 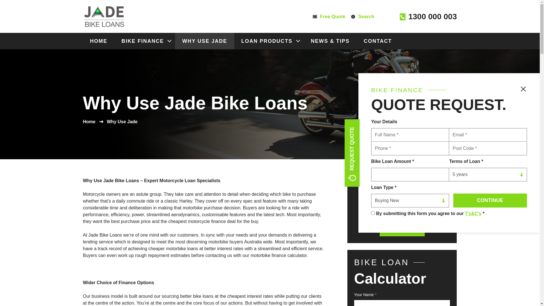 I want to click on Home, so click(x=89, y=122).